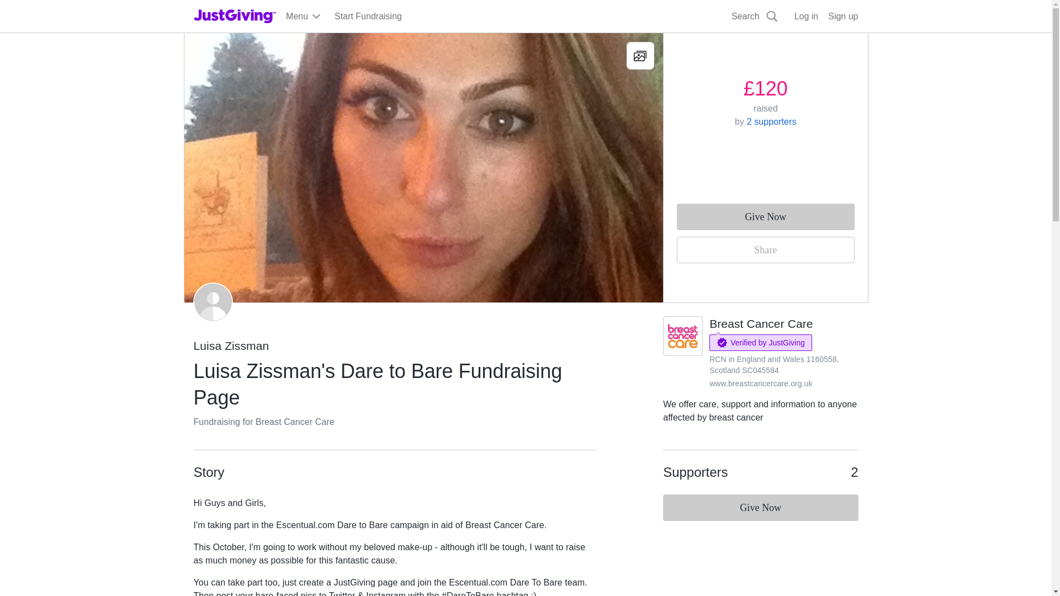  Describe the element at coordinates (761, 323) in the screenshot. I see `Breast Cancer Care` at that location.